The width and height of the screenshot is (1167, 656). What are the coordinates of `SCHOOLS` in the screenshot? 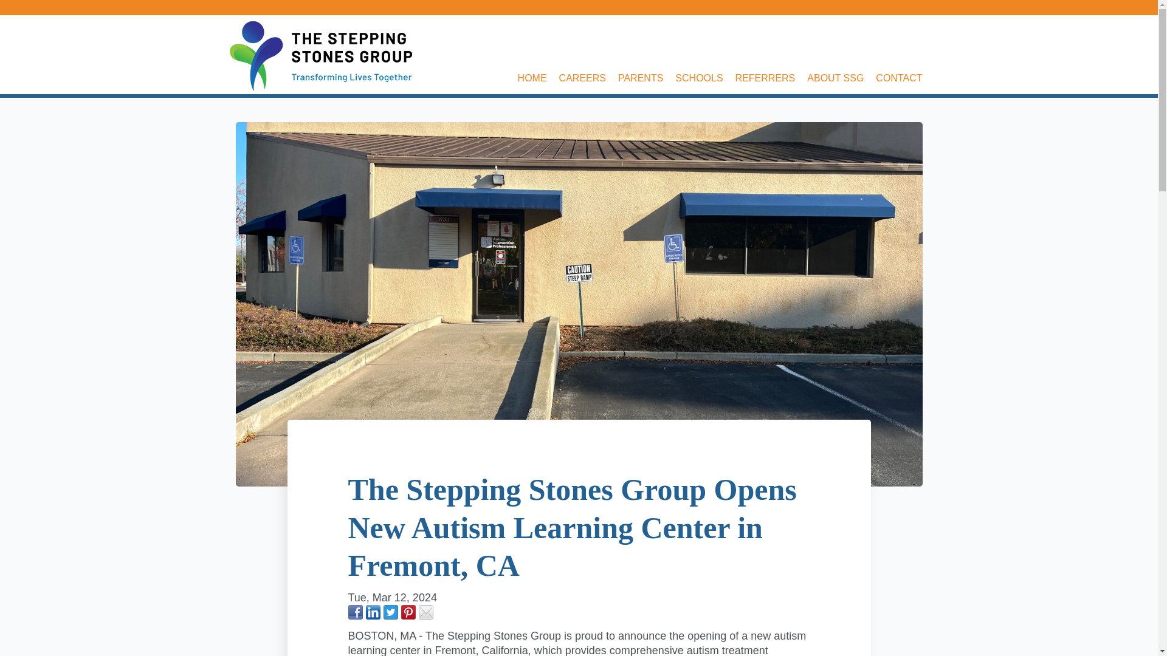 It's located at (705, 78).